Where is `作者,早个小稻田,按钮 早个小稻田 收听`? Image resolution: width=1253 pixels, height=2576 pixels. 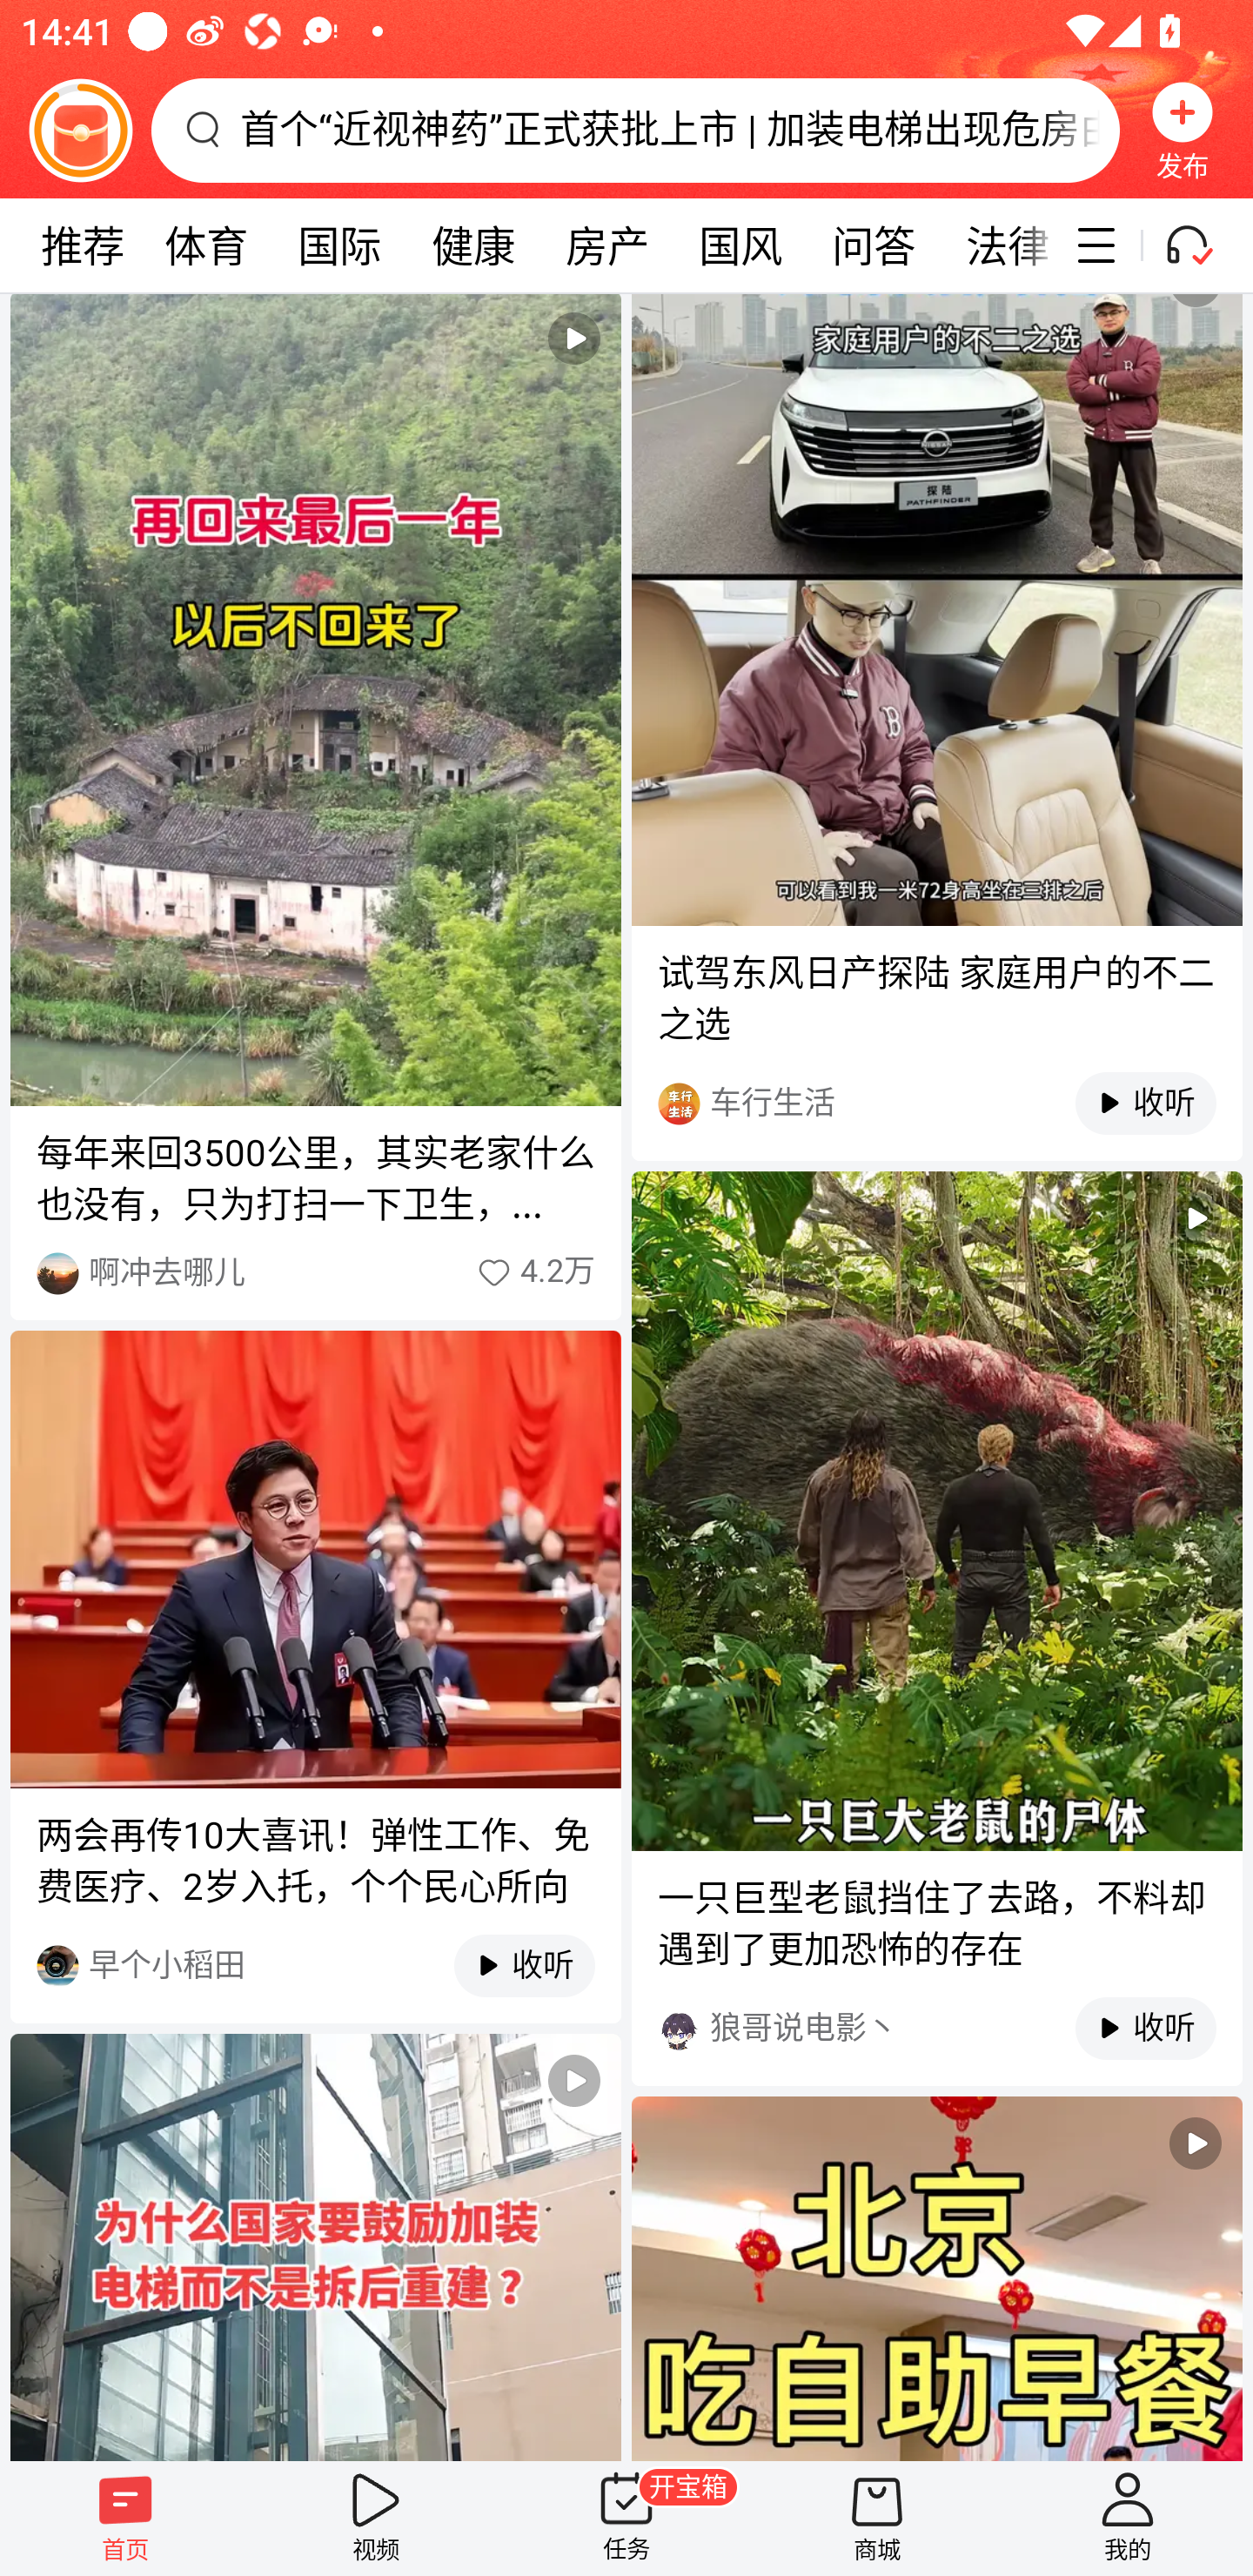
作者,早个小稻田,按钮 早个小稻田 收听 is located at coordinates (315, 1965).